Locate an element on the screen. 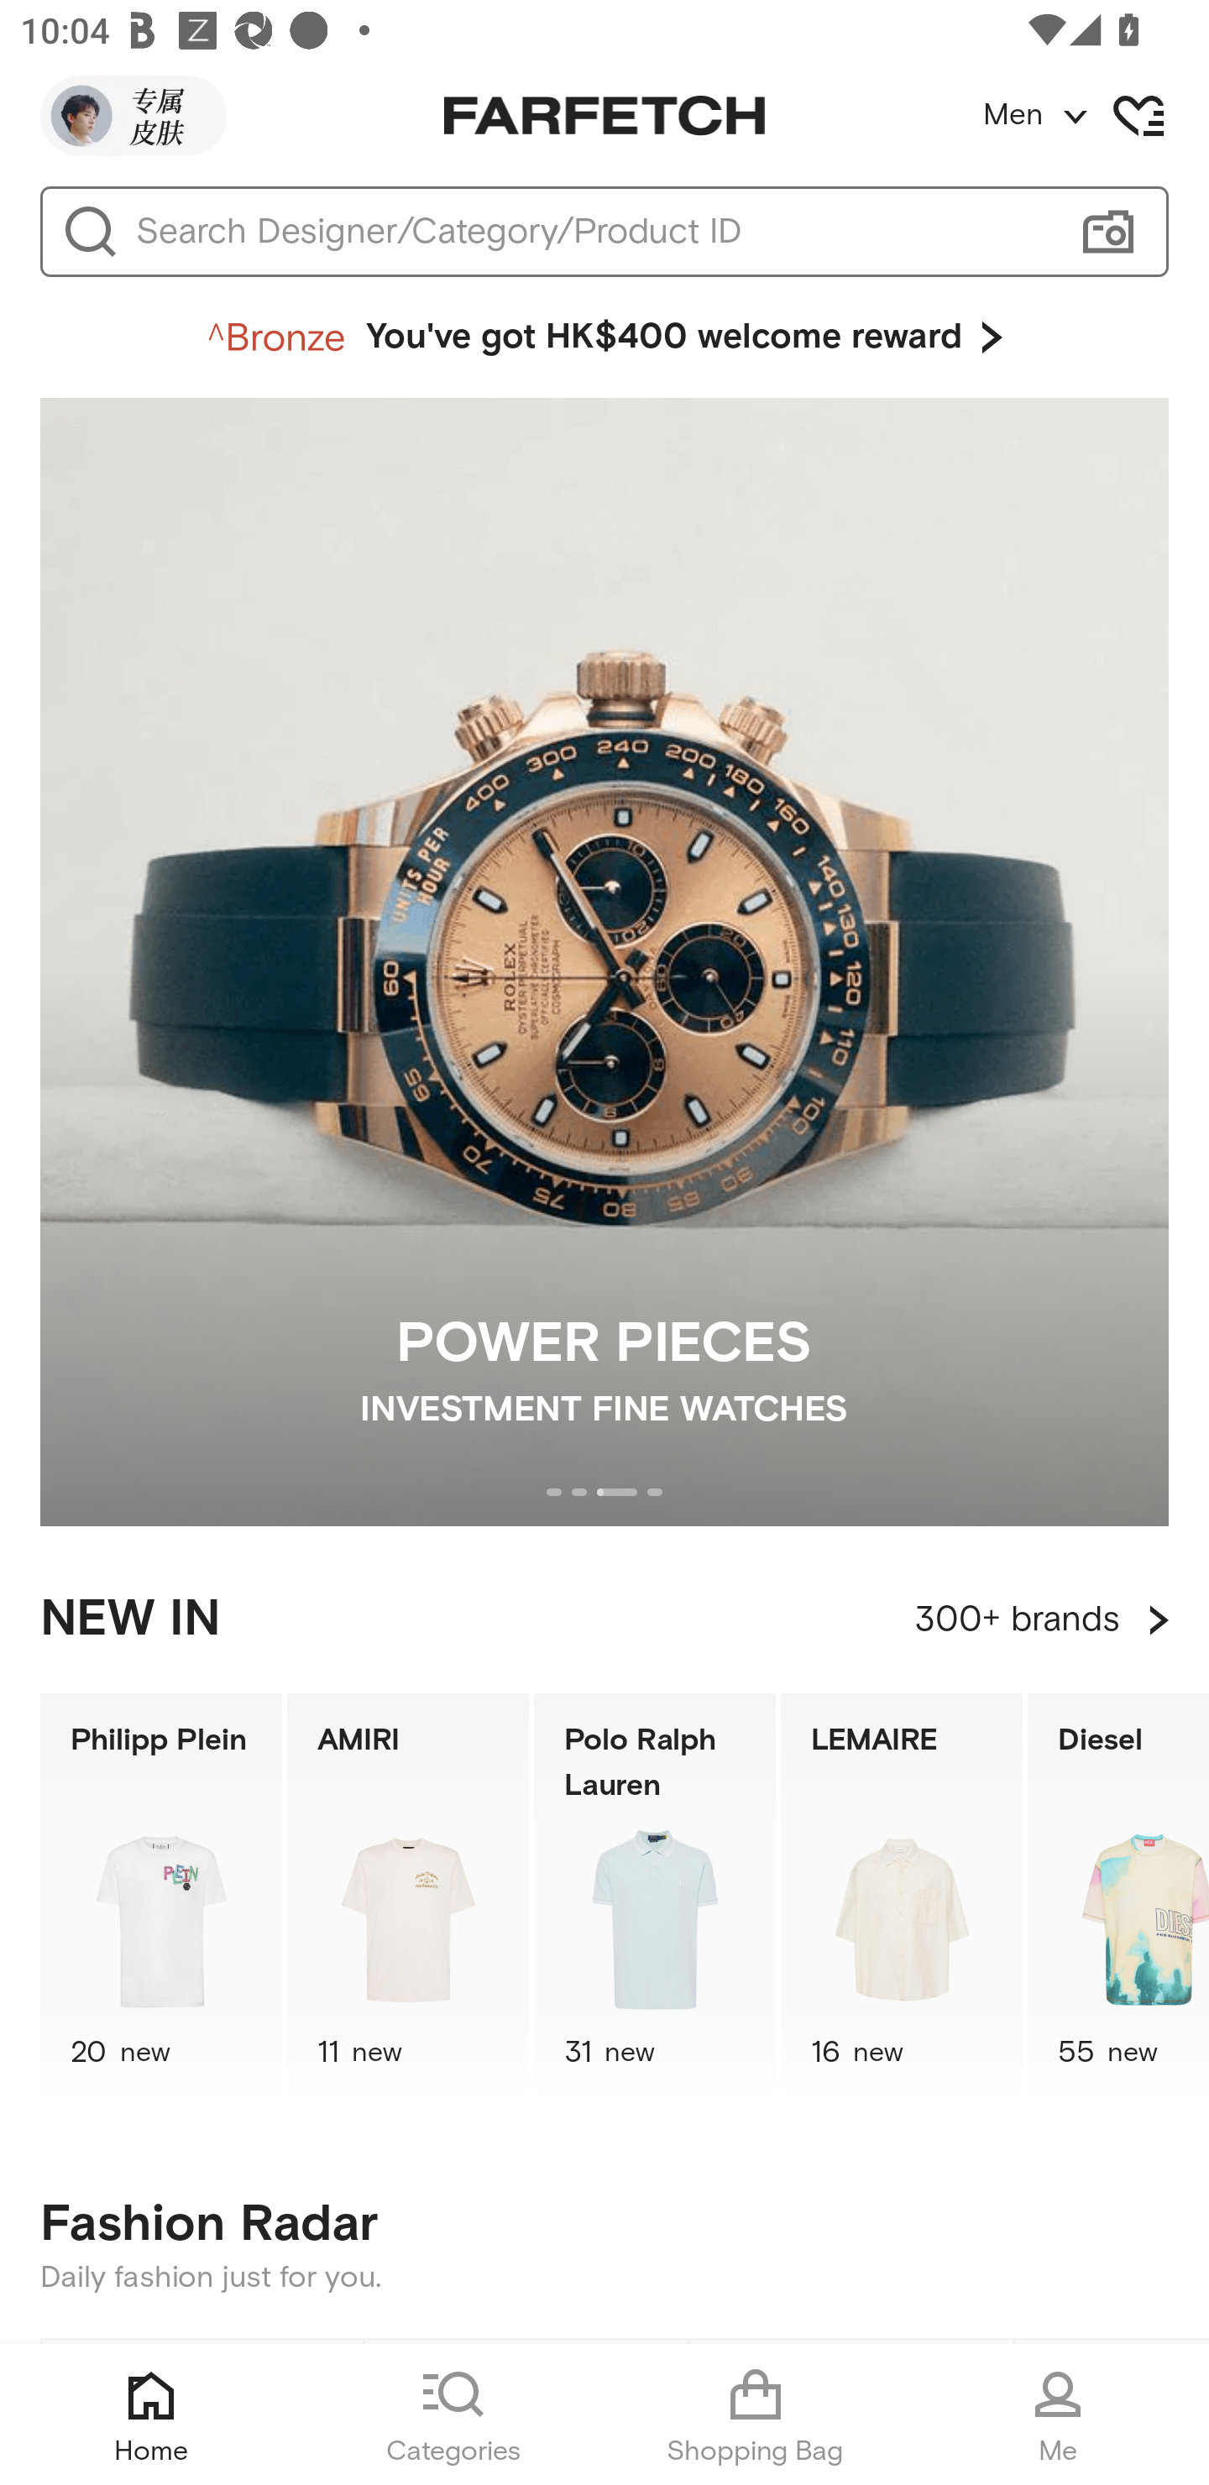  Categories is located at coordinates (453, 2414).